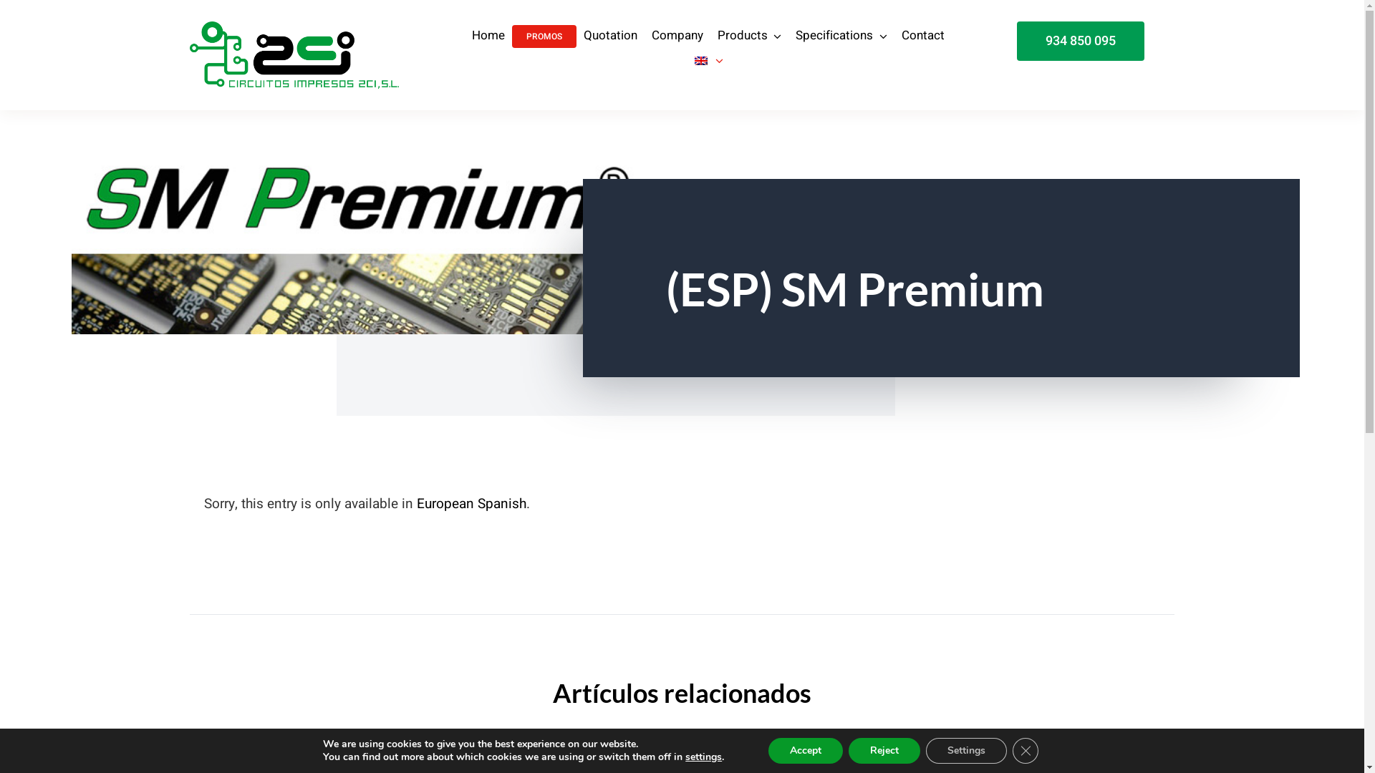  What do you see at coordinates (923, 37) in the screenshot?
I see `Contact` at bounding box center [923, 37].